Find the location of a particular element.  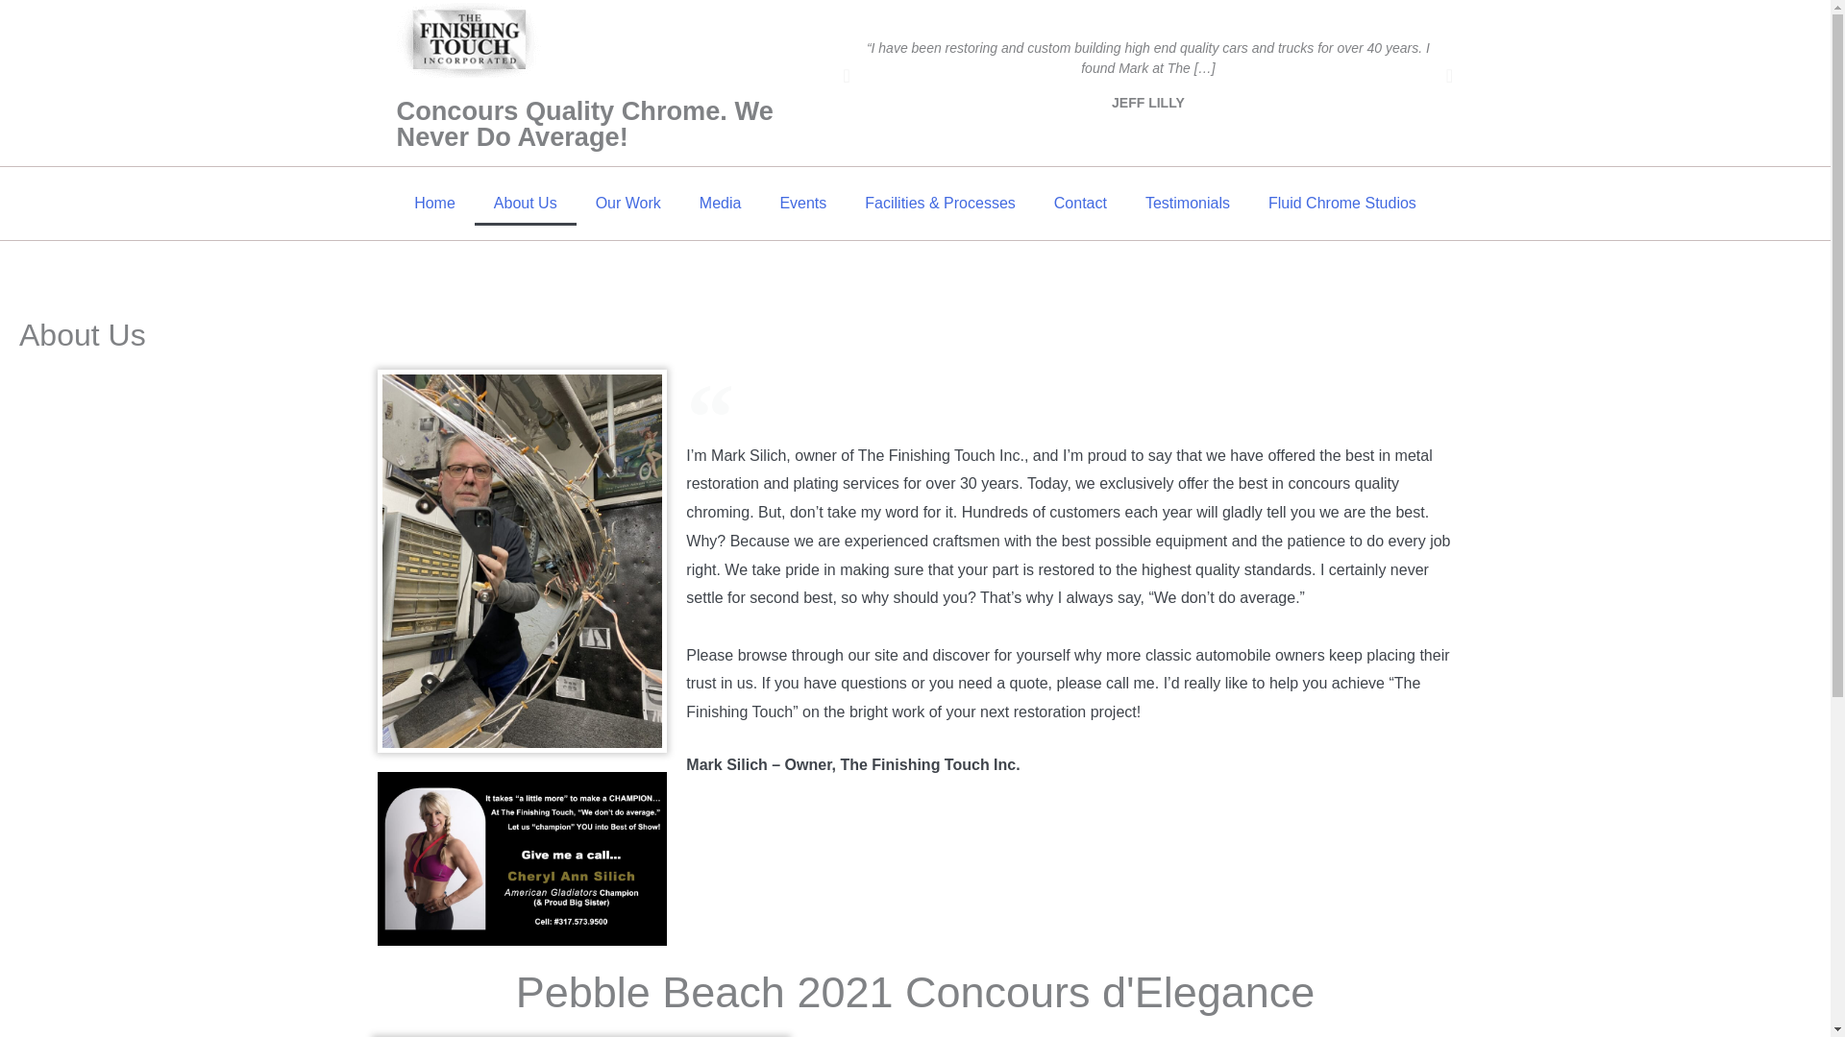

Events is located at coordinates (802, 204).